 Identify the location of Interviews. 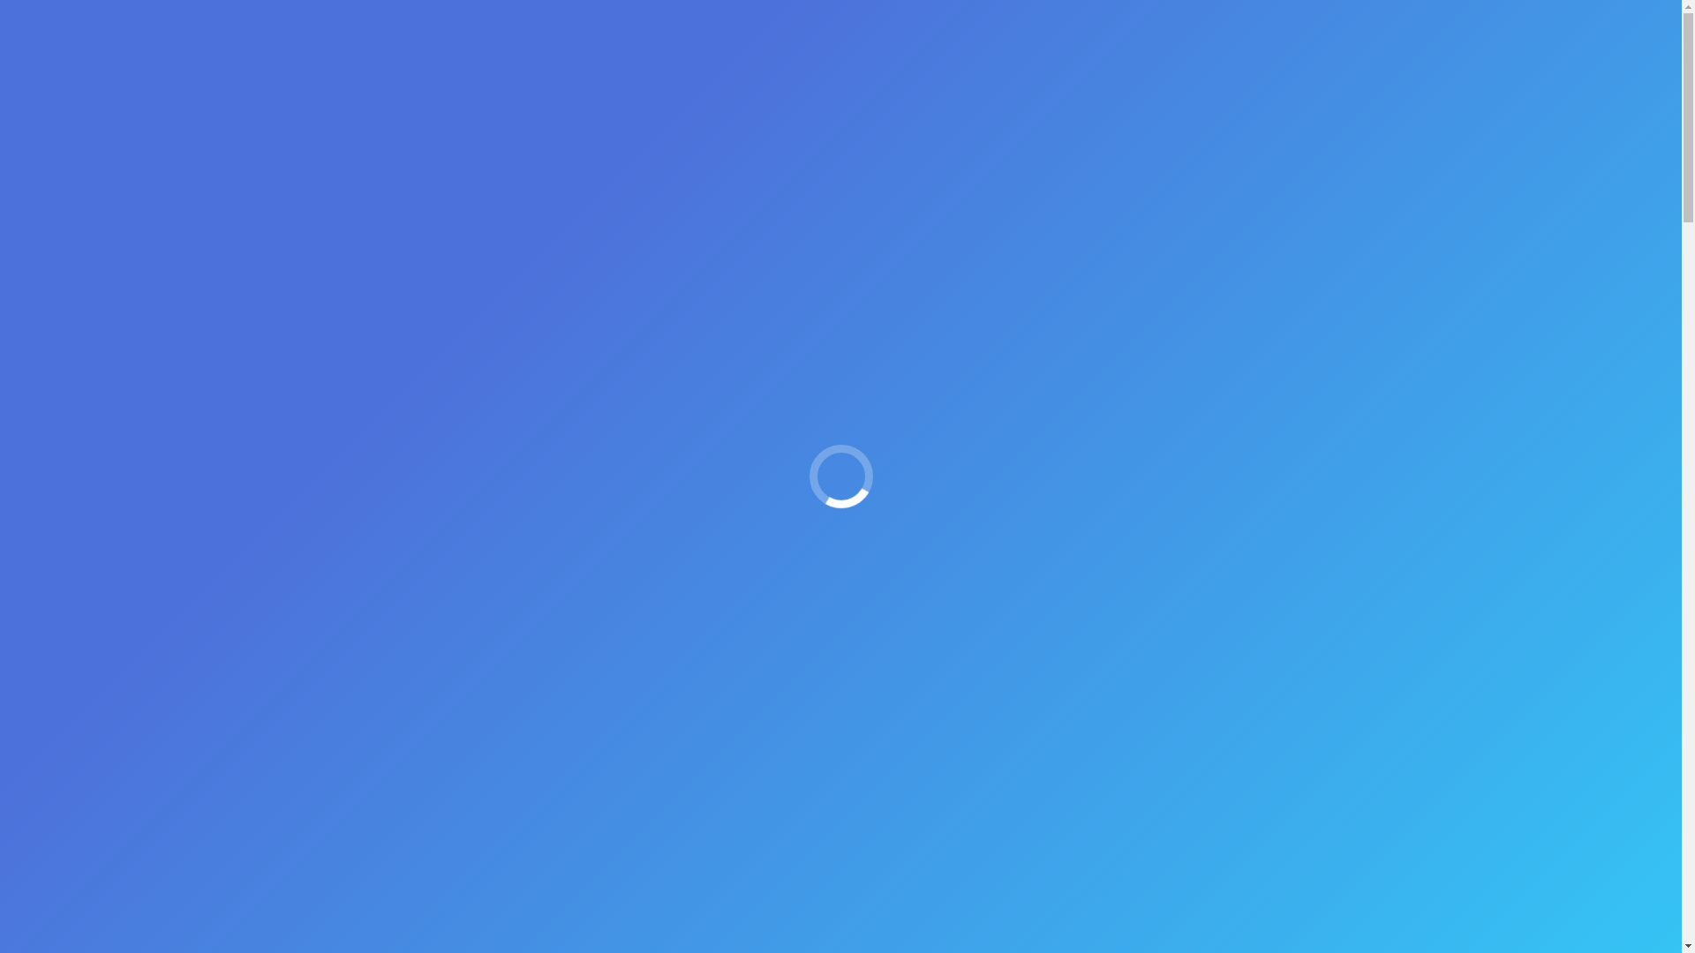
(1063, 40).